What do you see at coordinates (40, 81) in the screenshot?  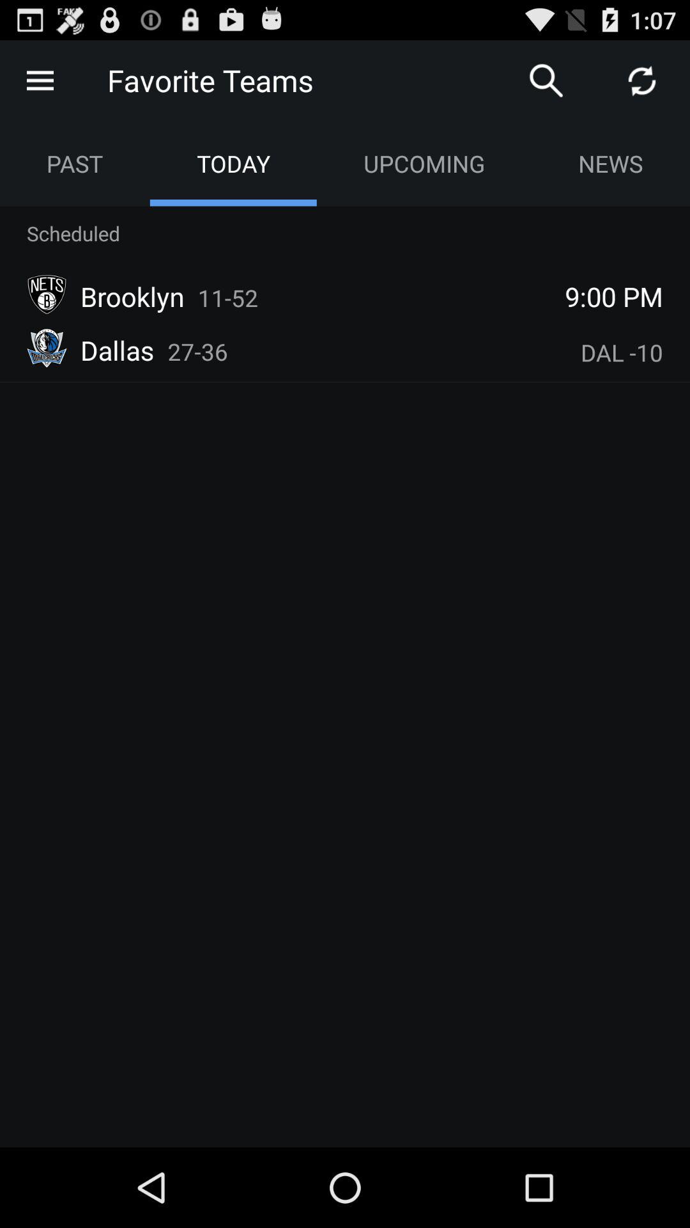 I see `go to the menu` at bounding box center [40, 81].